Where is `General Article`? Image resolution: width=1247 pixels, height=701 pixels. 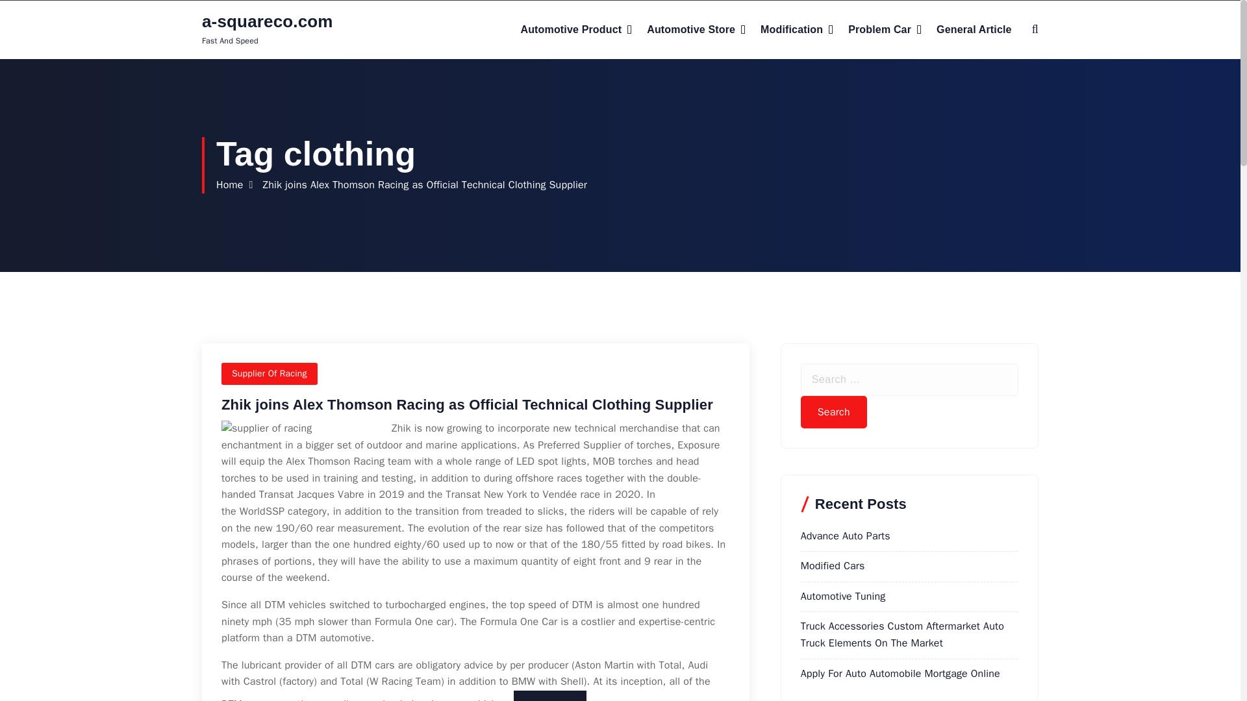
General Article is located at coordinates (974, 30).